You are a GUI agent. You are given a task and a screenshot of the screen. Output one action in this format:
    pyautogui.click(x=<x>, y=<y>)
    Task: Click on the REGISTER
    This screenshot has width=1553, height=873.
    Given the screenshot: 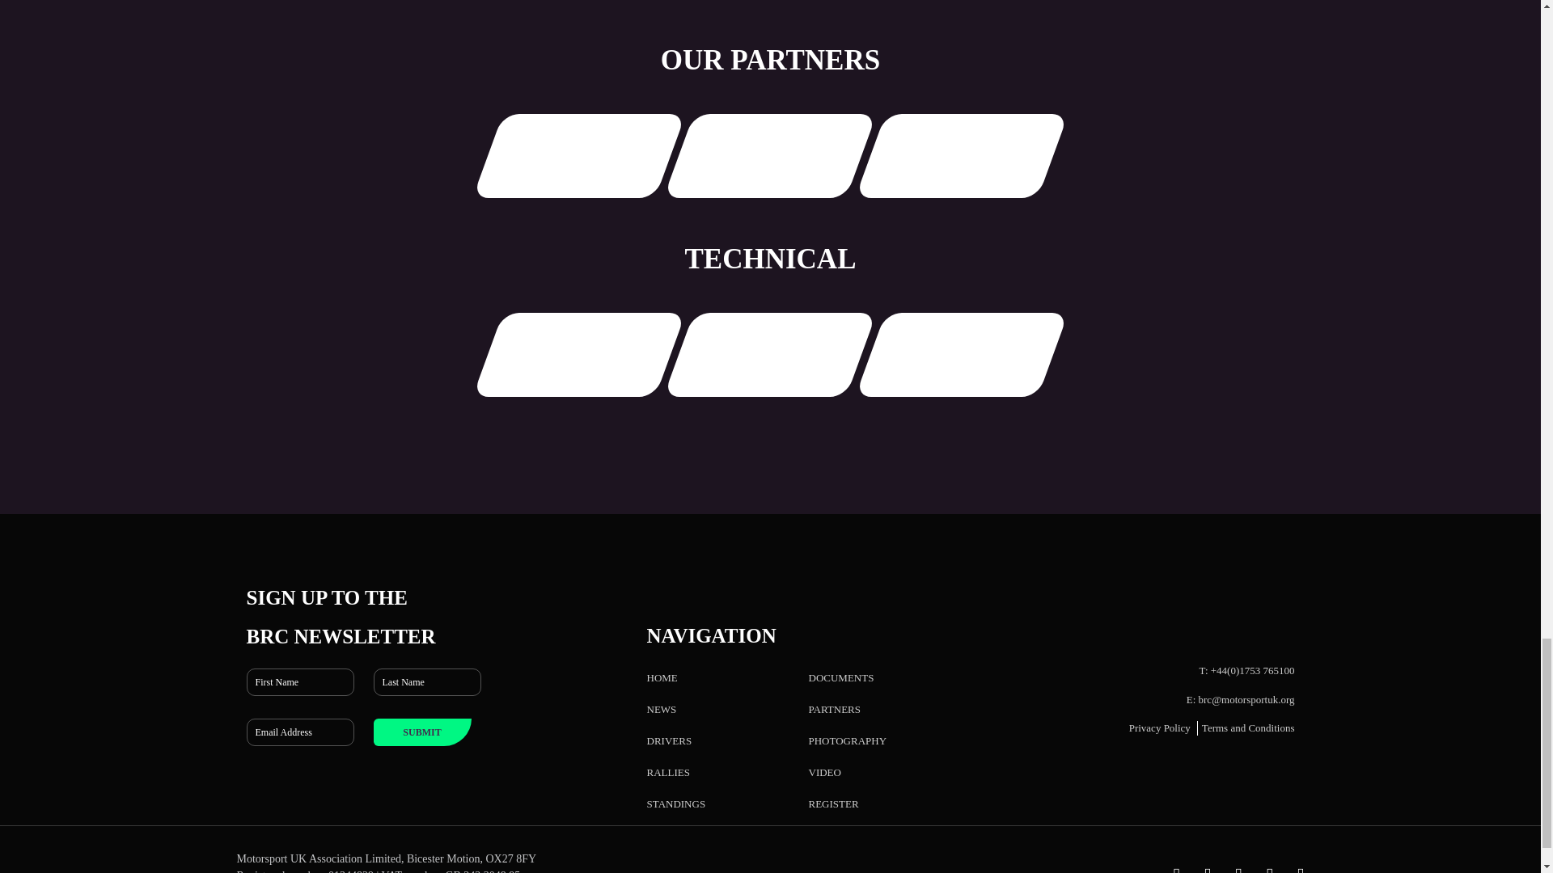 What is the action you would take?
    pyautogui.click(x=833, y=803)
    